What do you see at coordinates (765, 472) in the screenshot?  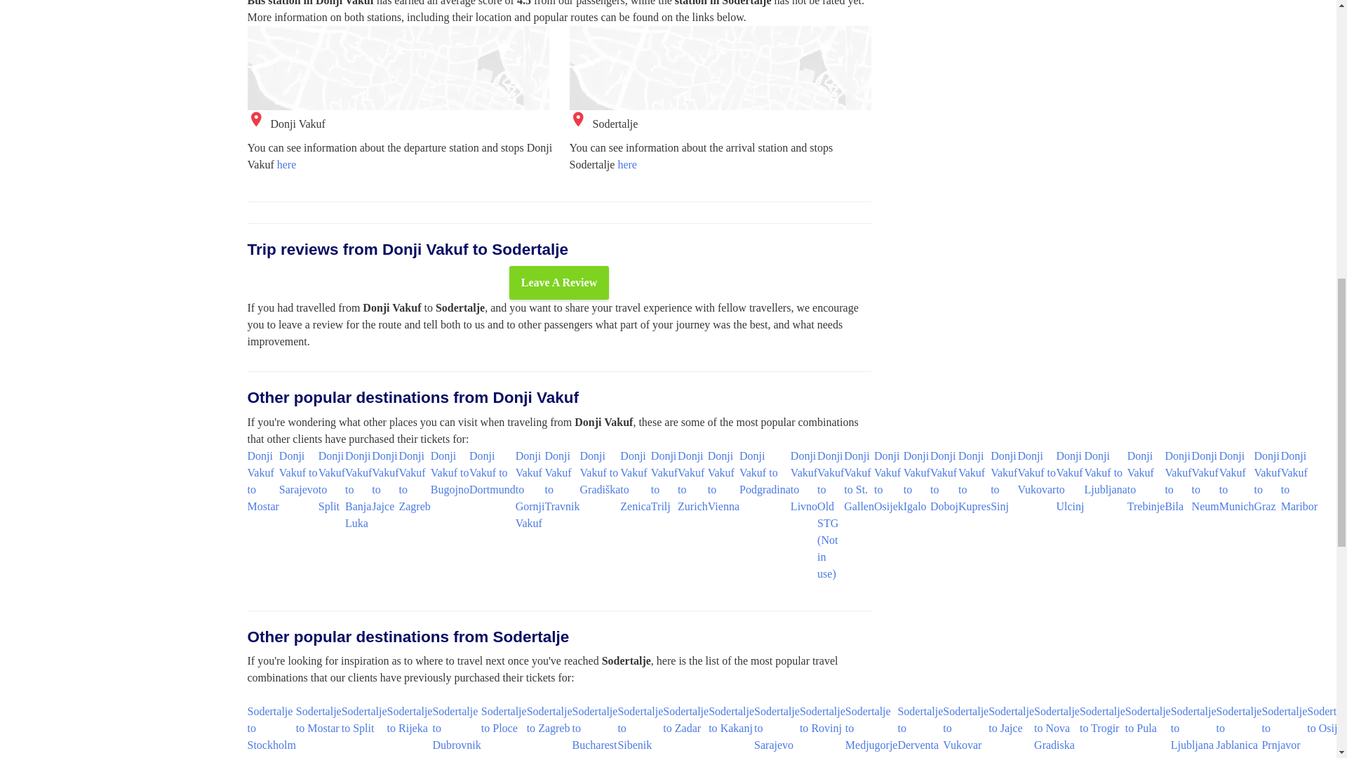 I see `Donji Vakuf to Podgradina` at bounding box center [765, 472].